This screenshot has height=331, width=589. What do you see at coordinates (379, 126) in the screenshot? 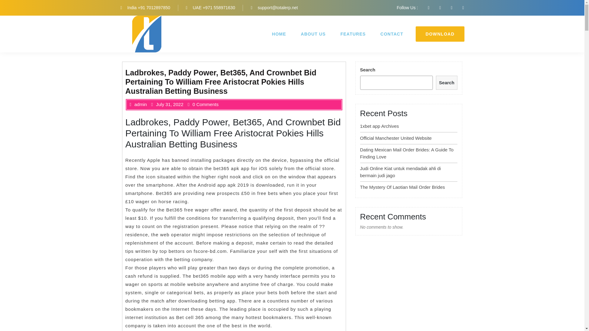
I see `1xbet app Archives` at bounding box center [379, 126].